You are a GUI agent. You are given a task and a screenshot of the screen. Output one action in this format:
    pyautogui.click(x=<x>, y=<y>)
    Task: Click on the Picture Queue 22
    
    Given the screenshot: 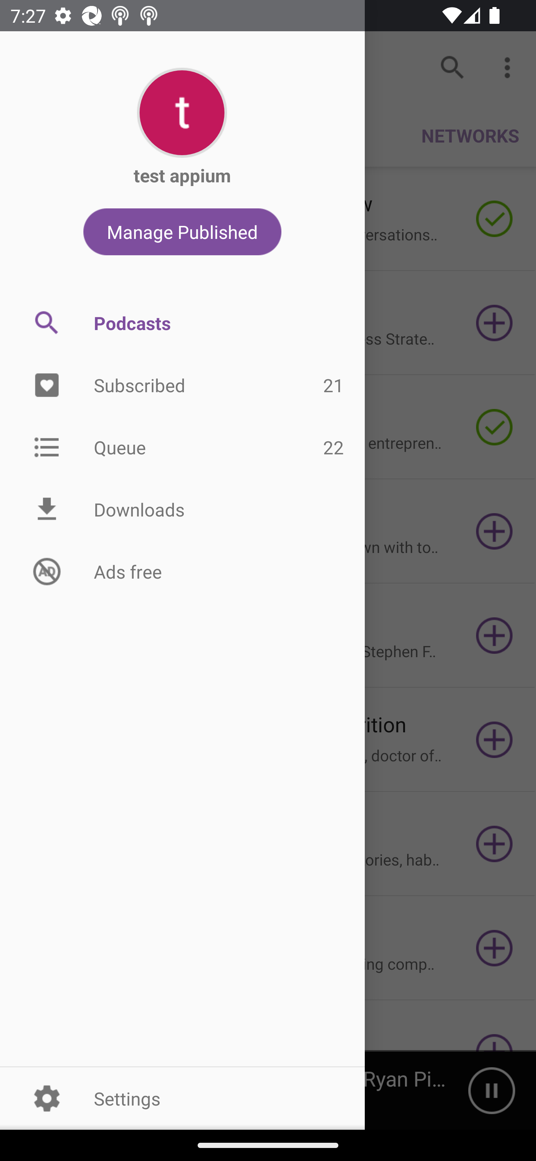 What is the action you would take?
    pyautogui.click(x=182, y=447)
    